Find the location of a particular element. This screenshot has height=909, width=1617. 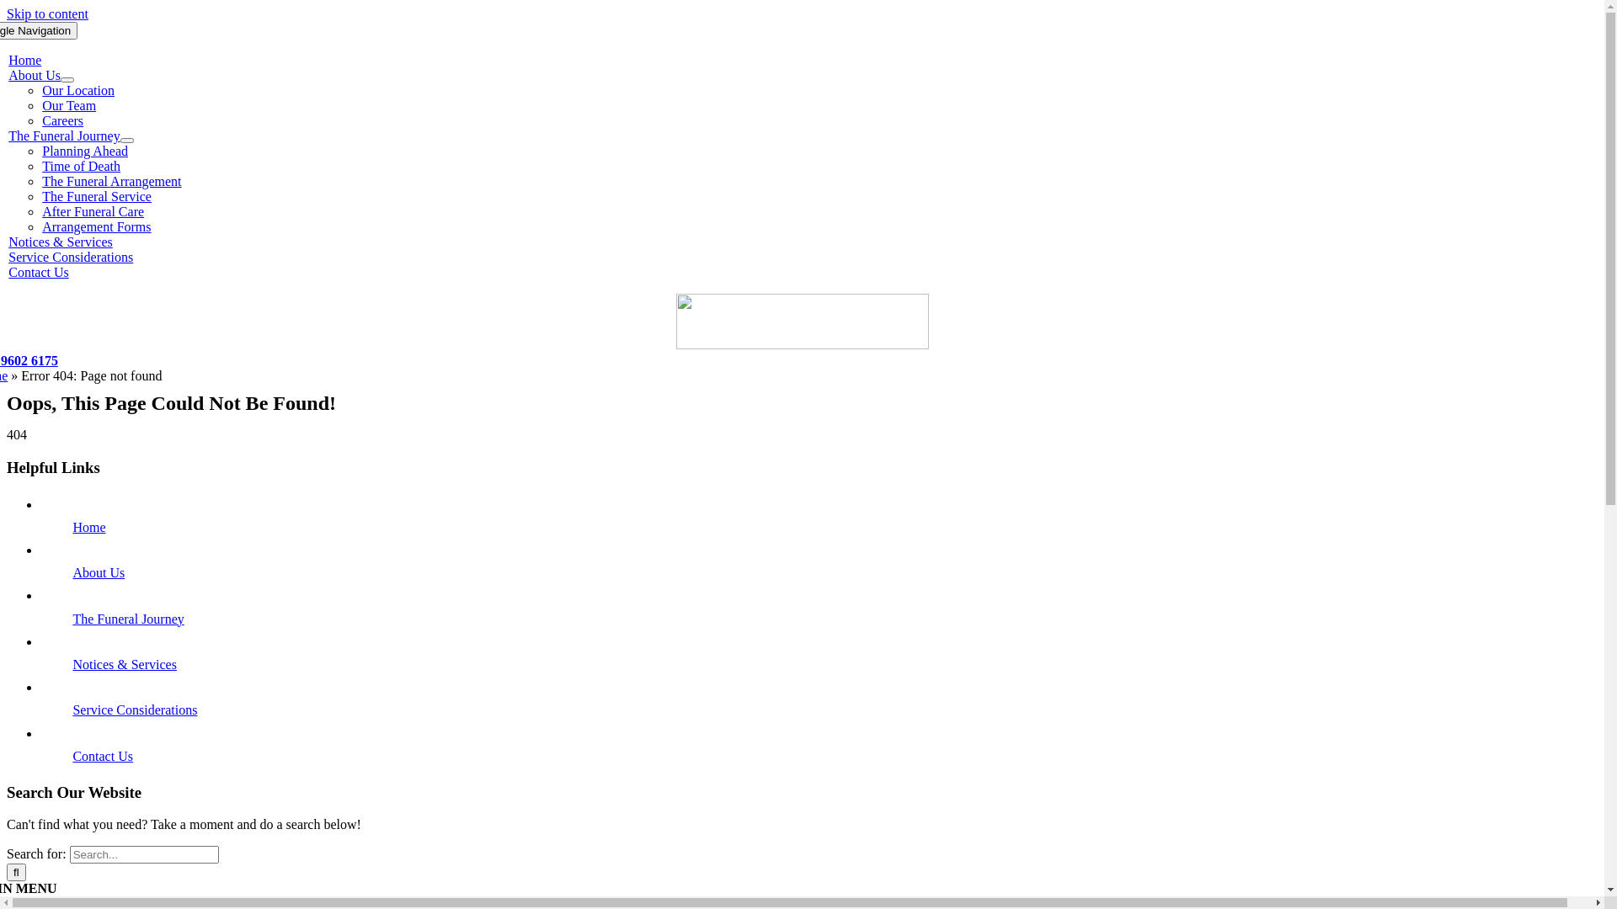

Arrangement Forms is located at coordinates (96, 227).